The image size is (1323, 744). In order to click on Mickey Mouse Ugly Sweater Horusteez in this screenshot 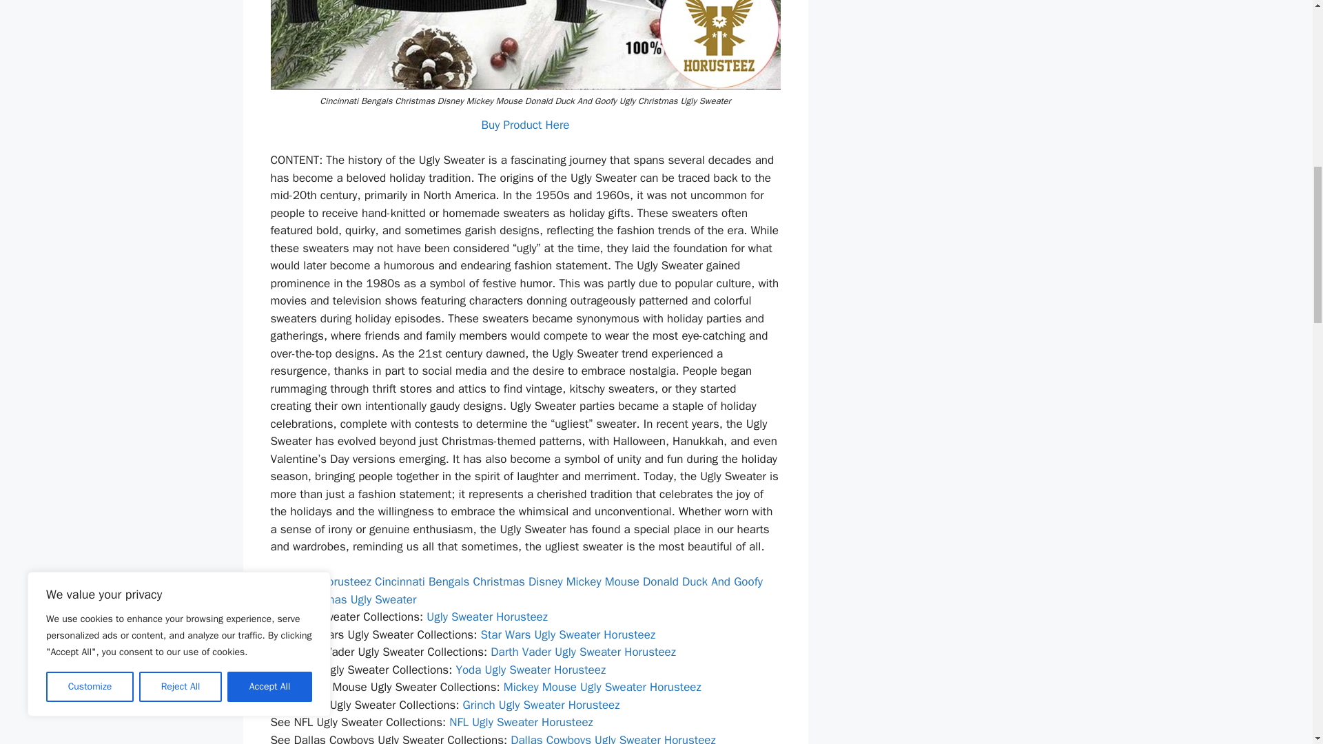, I will do `click(602, 687)`.